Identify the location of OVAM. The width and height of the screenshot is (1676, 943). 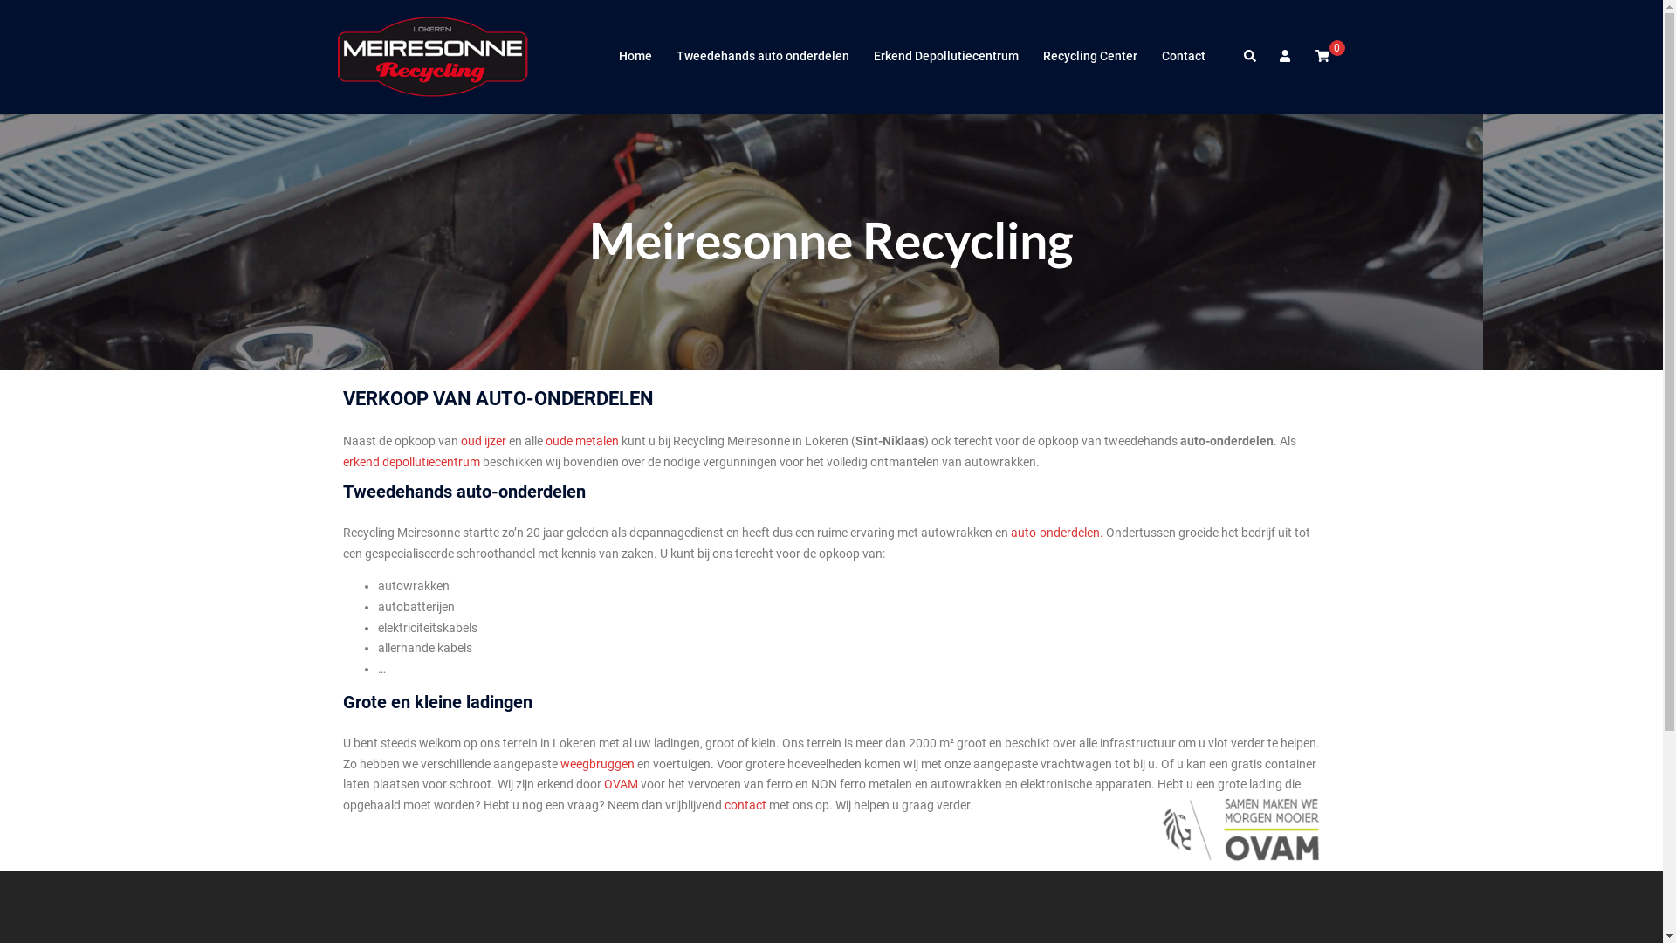
(622, 784).